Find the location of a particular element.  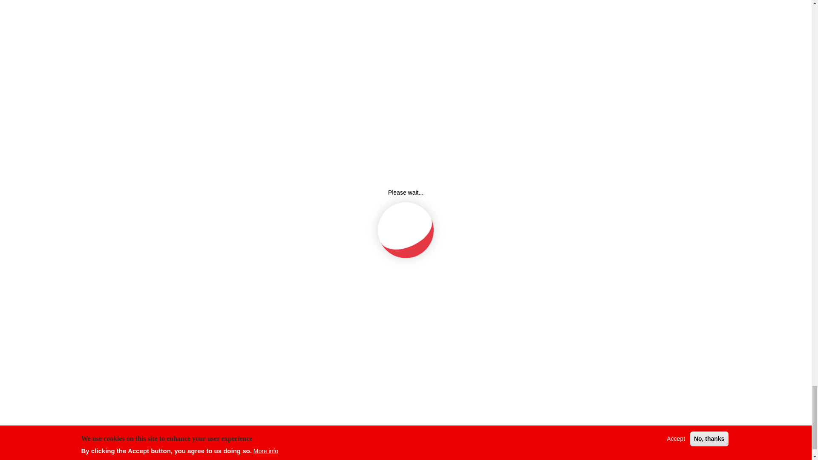

Contact us is located at coordinates (554, 371).